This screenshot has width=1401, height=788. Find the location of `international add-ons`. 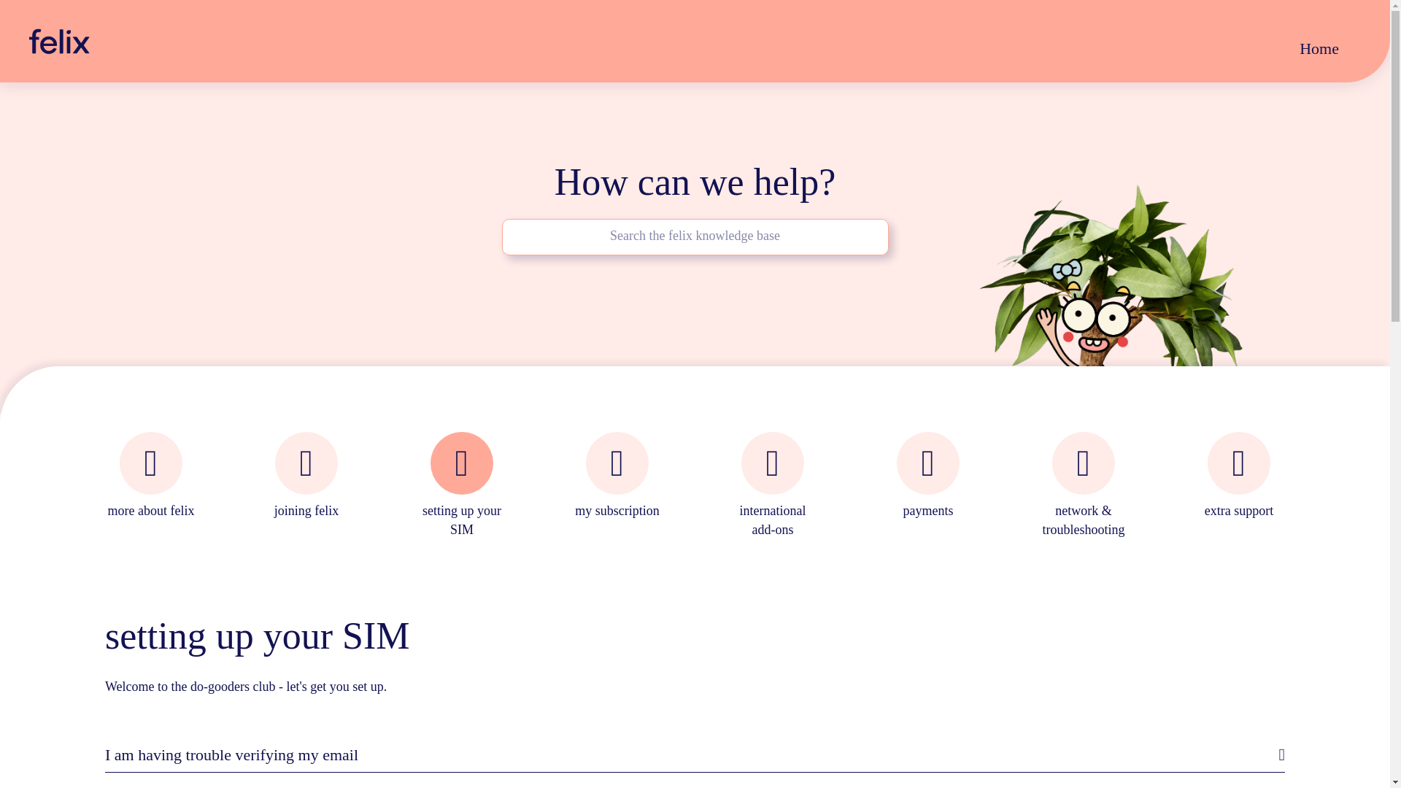

international add-ons is located at coordinates (773, 487).